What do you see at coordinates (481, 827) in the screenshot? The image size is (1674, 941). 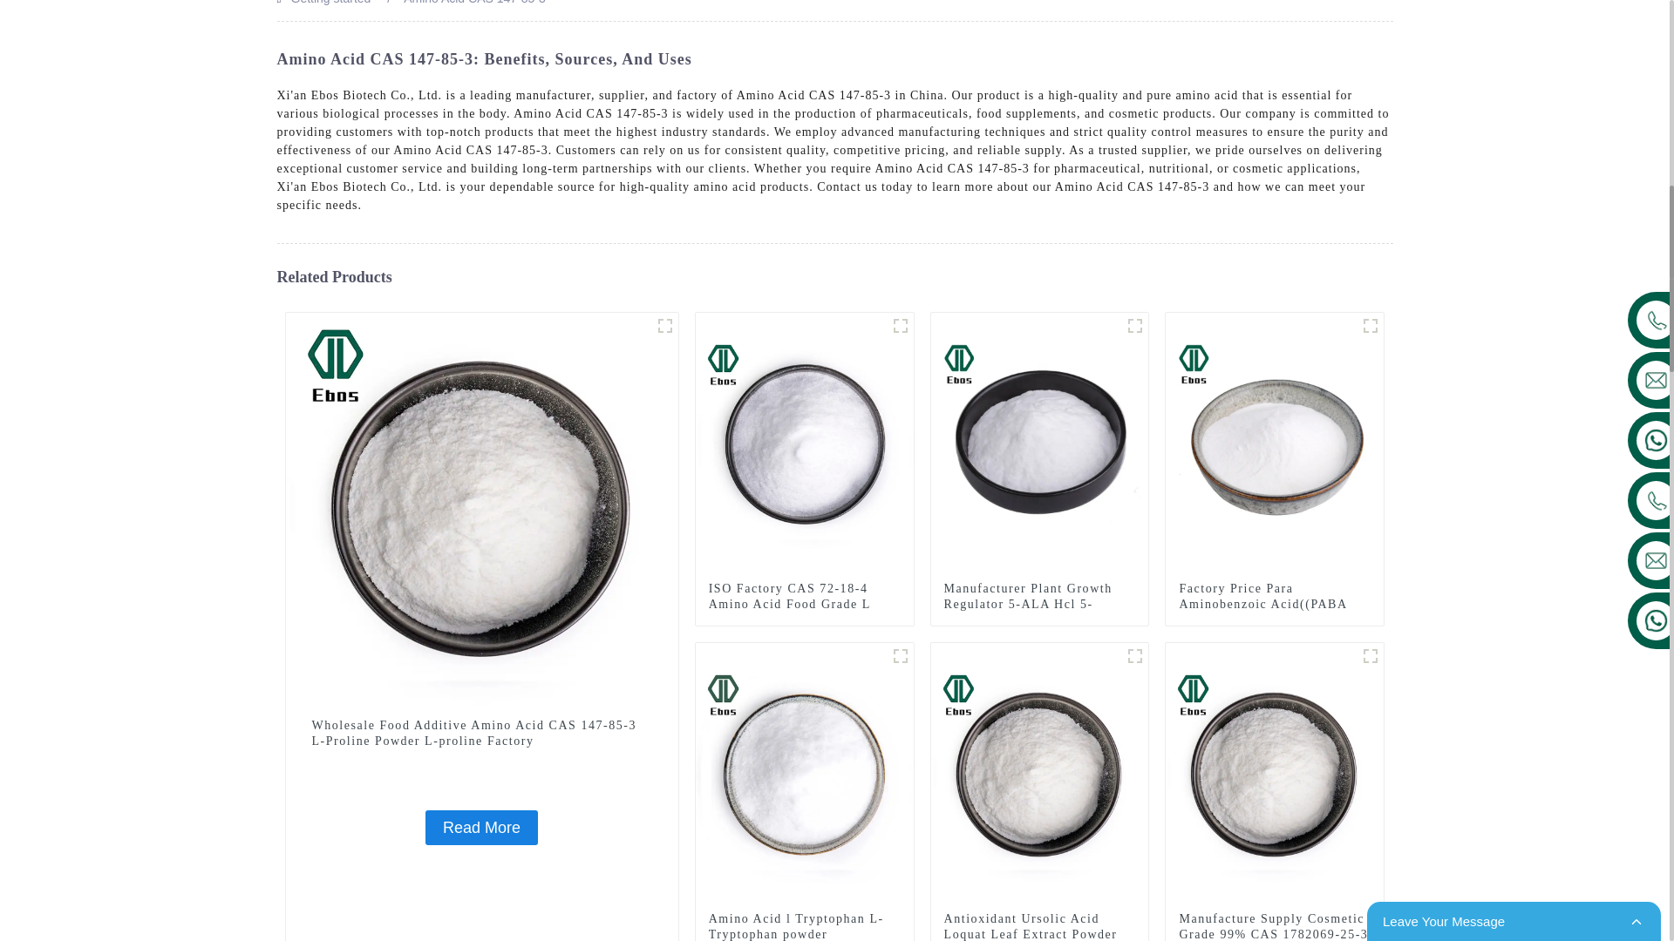 I see `Read More` at bounding box center [481, 827].